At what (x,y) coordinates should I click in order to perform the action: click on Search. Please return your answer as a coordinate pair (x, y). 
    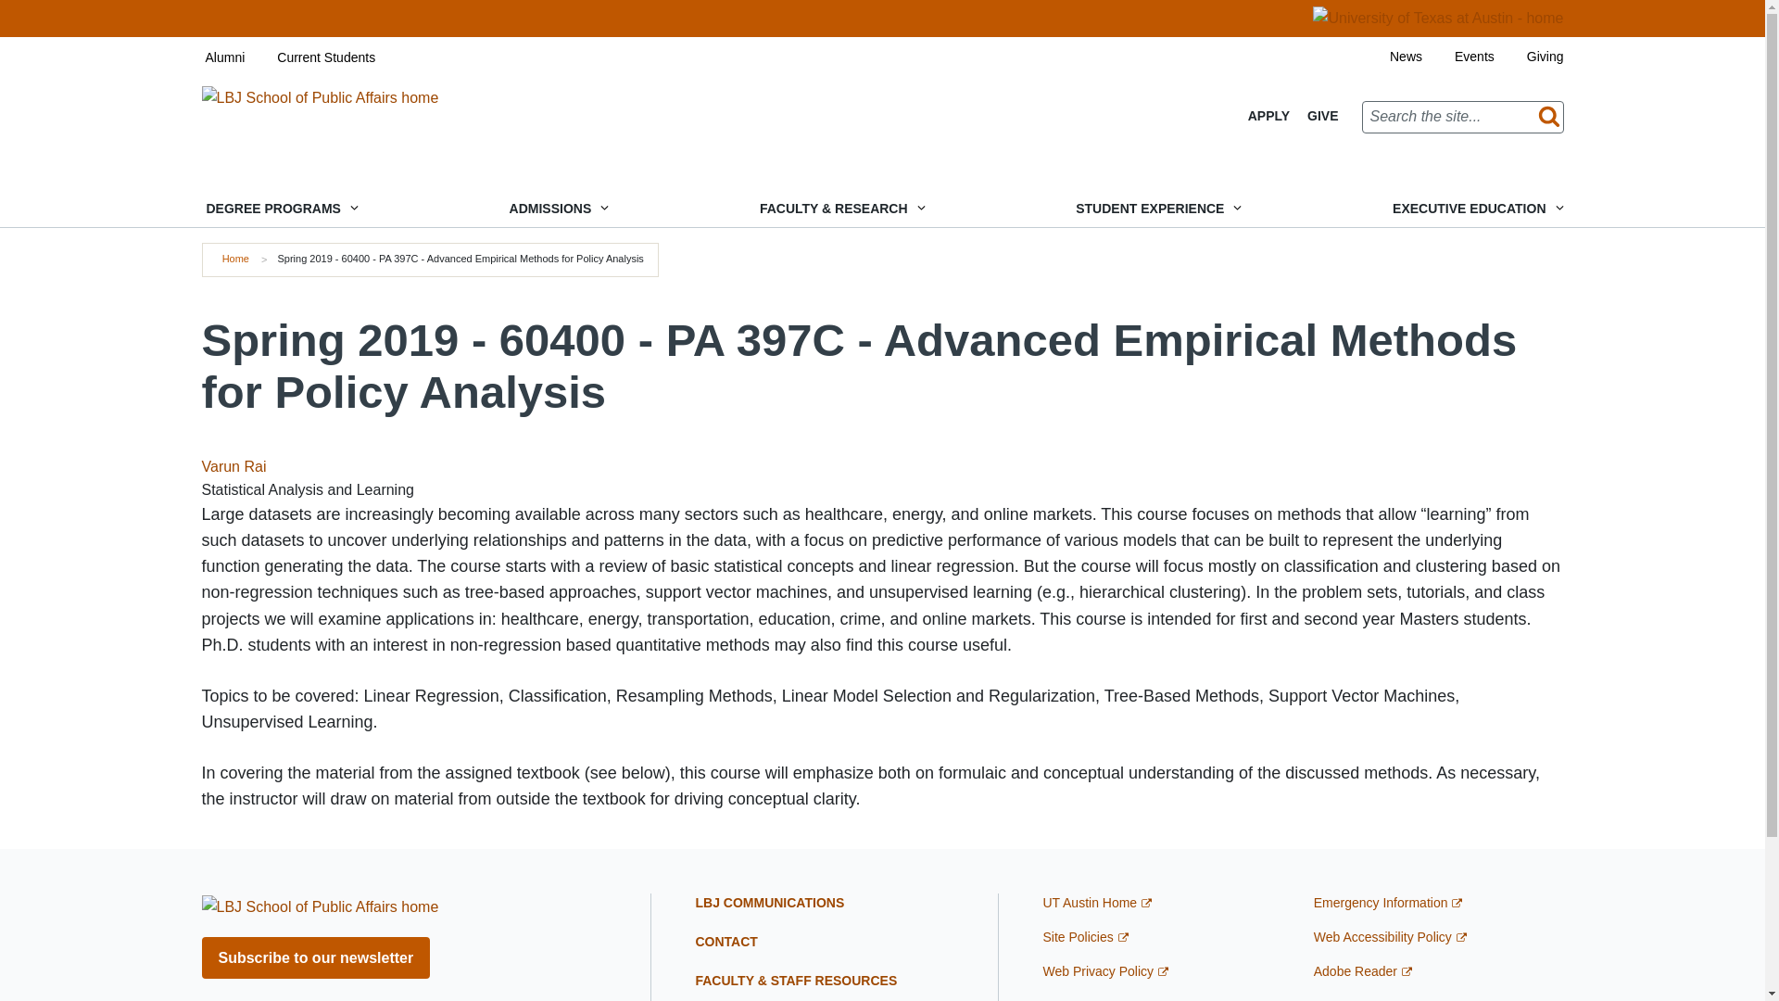
    Looking at the image, I should click on (1545, 117).